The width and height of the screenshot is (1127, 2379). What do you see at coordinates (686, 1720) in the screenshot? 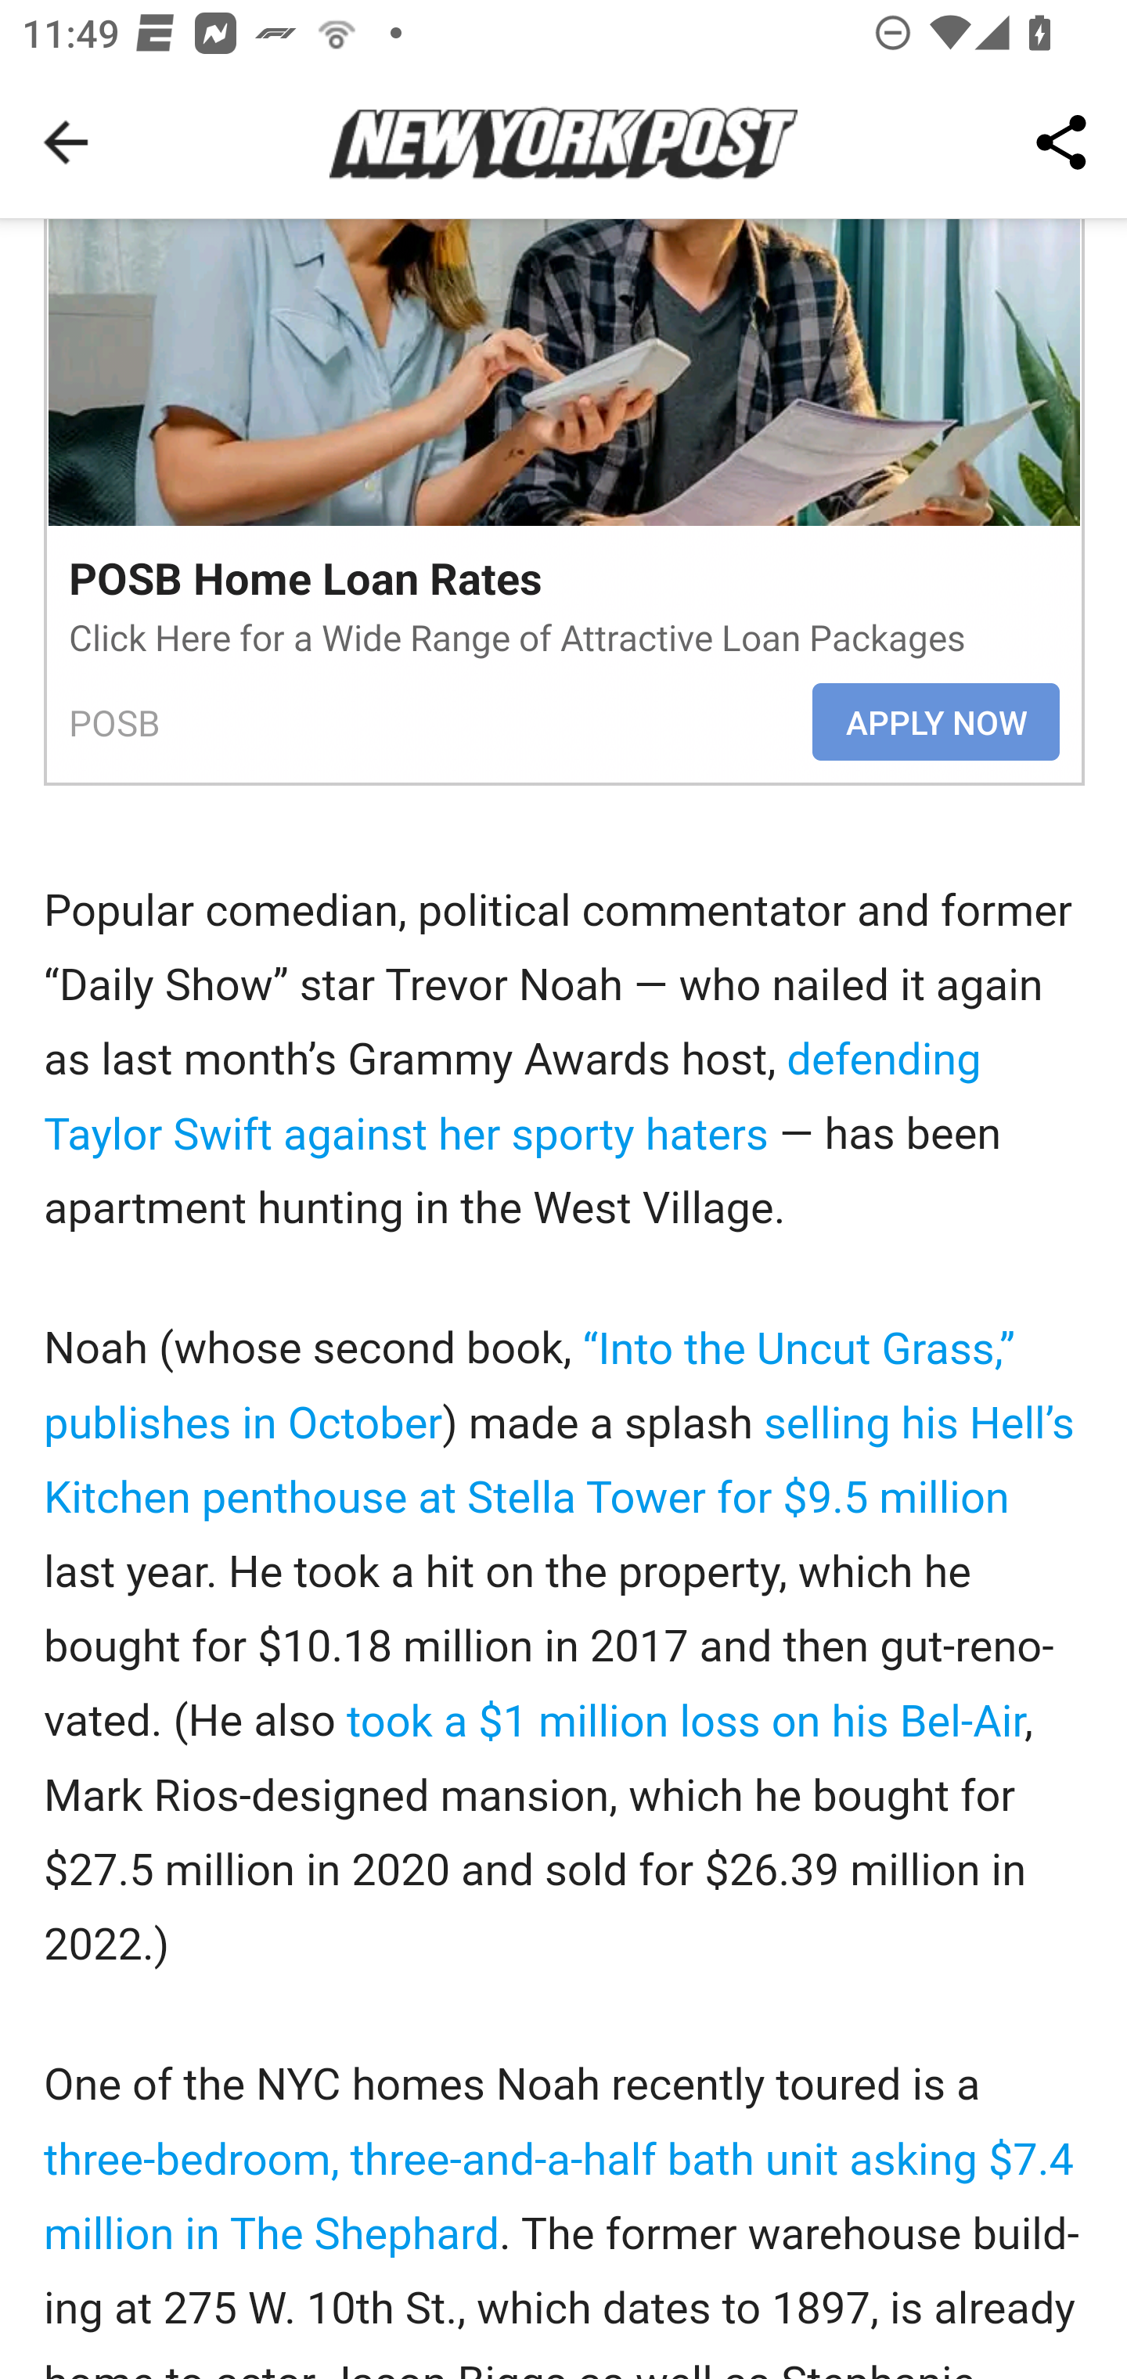
I see `took a $1 million loss on his Bel-Air` at bounding box center [686, 1720].